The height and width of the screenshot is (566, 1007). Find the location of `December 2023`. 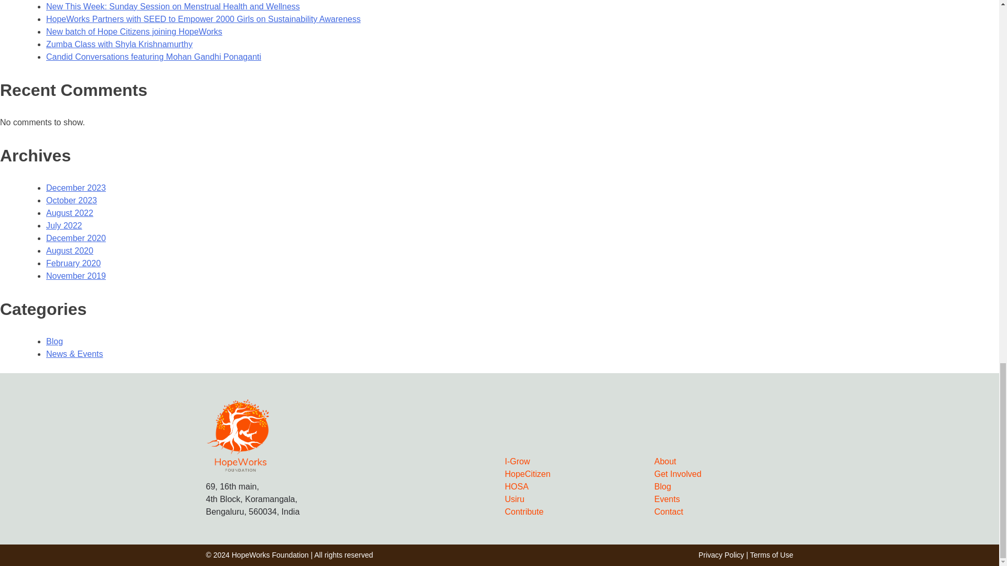

December 2023 is located at coordinates (76, 188).